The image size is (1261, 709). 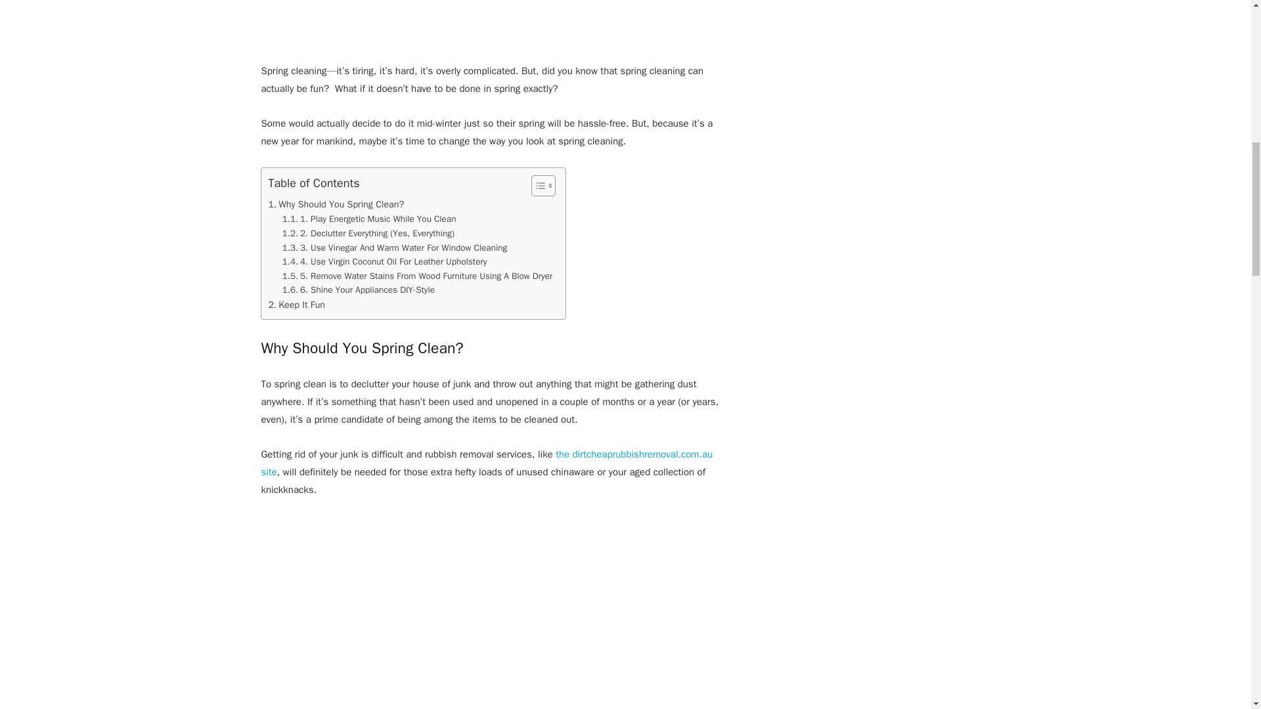 What do you see at coordinates (394, 247) in the screenshot?
I see `3. Use Vinegar And Warm Water For Window Cleaning` at bounding box center [394, 247].